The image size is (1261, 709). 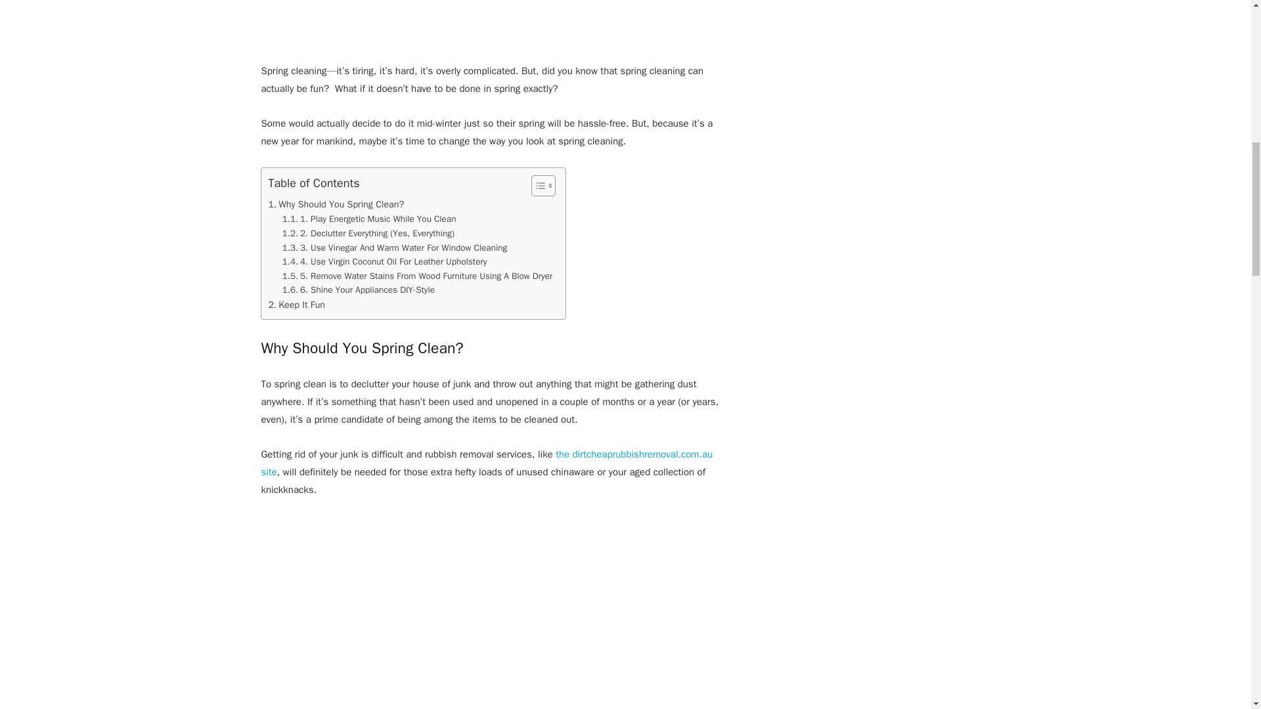 What do you see at coordinates (394, 247) in the screenshot?
I see `3. Use Vinegar And Warm Water For Window Cleaning` at bounding box center [394, 247].